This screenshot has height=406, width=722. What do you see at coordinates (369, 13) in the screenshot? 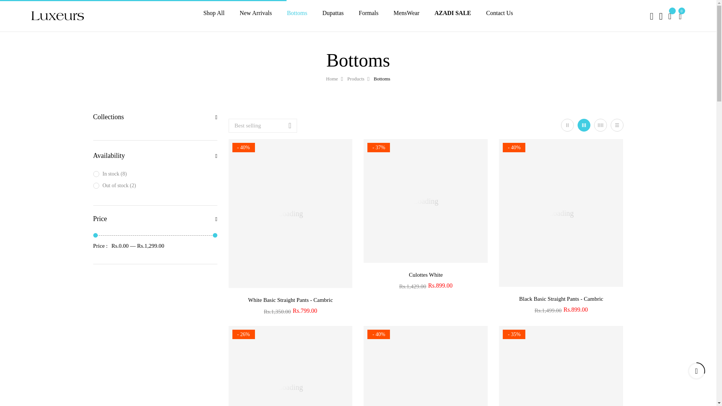
I see `Formals` at bounding box center [369, 13].